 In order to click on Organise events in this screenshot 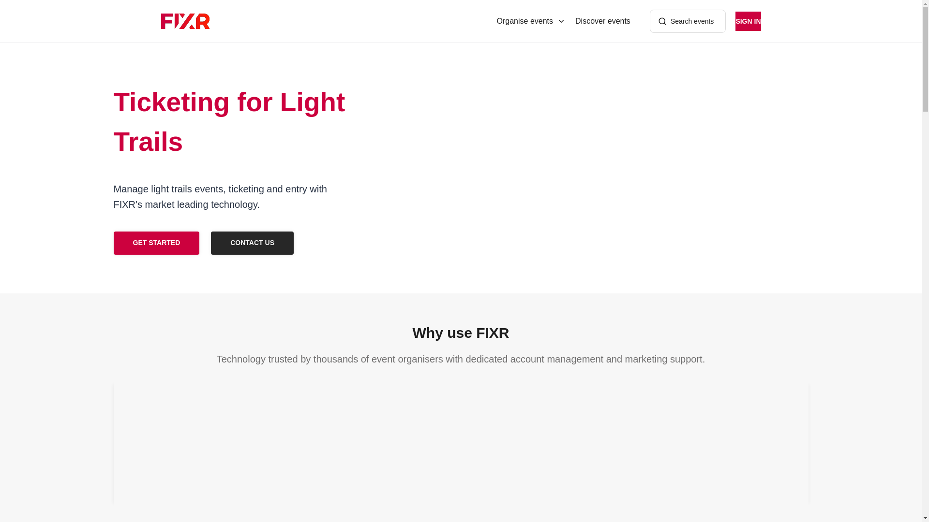, I will do `click(531, 21)`.